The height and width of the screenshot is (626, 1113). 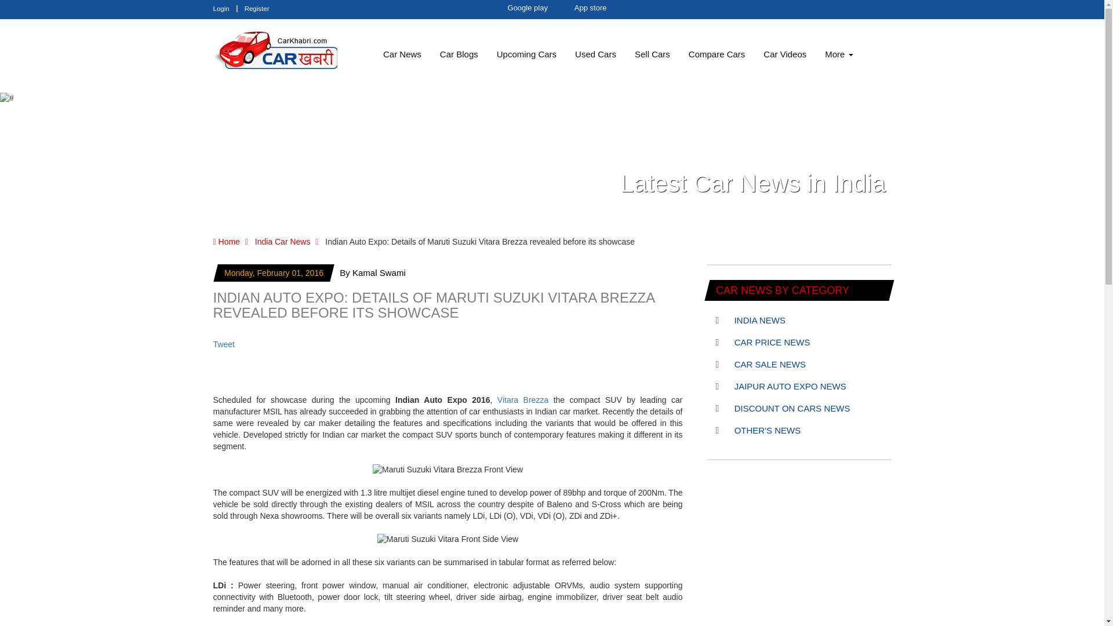 What do you see at coordinates (221, 8) in the screenshot?
I see `Login` at bounding box center [221, 8].